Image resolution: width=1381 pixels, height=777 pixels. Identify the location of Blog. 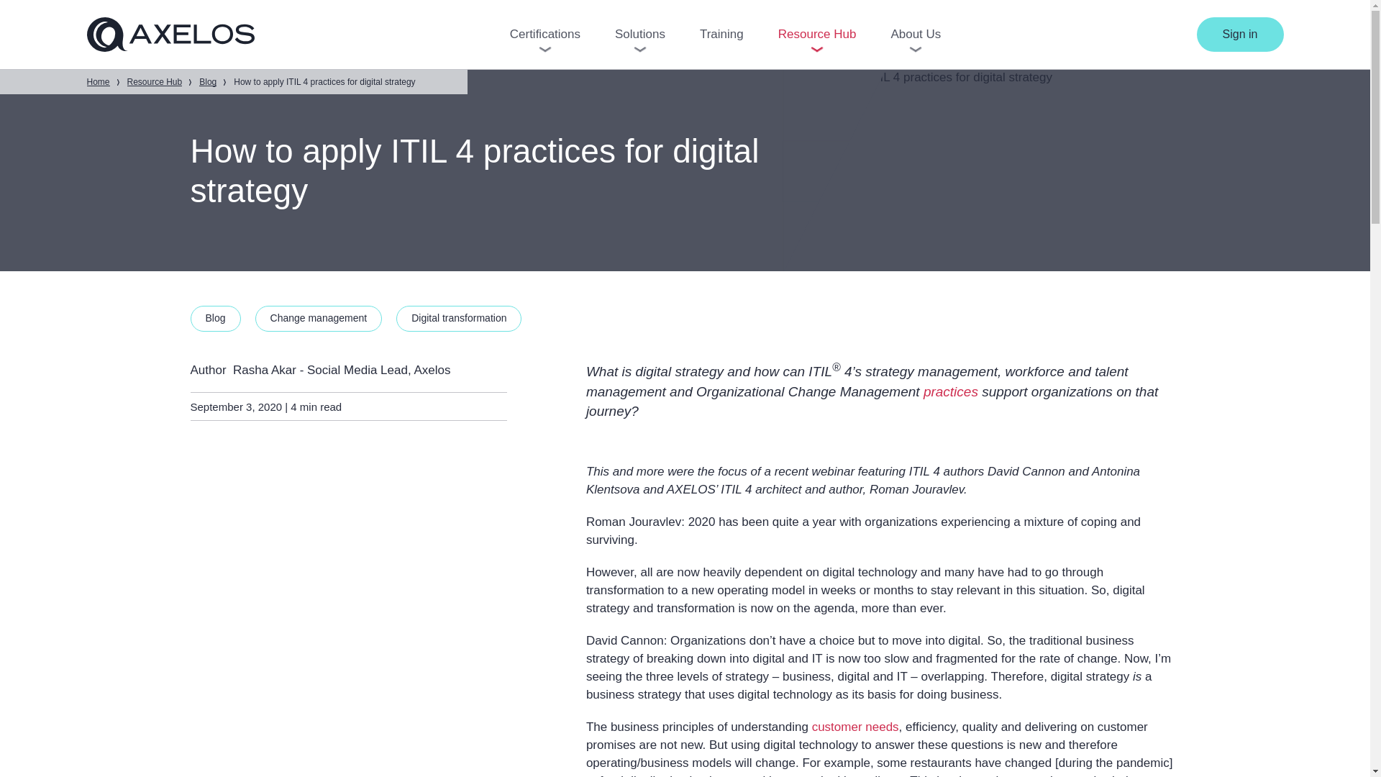
(207, 82).